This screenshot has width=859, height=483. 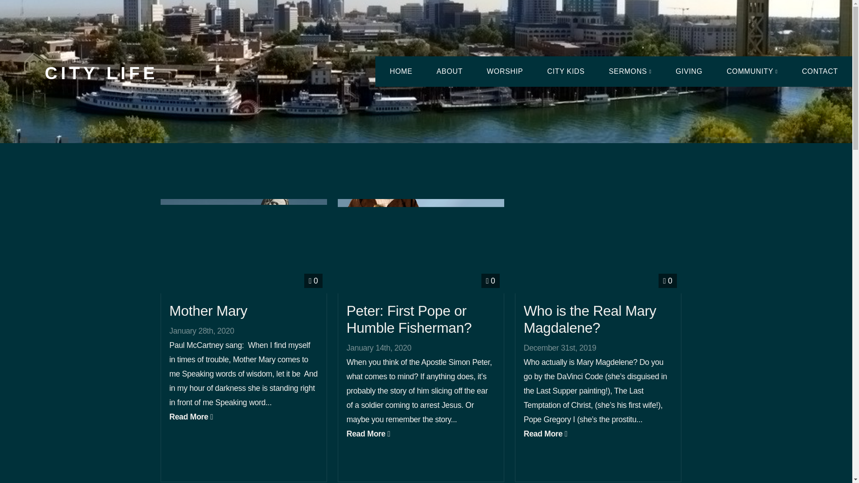 I want to click on COMMUNITY , so click(x=752, y=72).